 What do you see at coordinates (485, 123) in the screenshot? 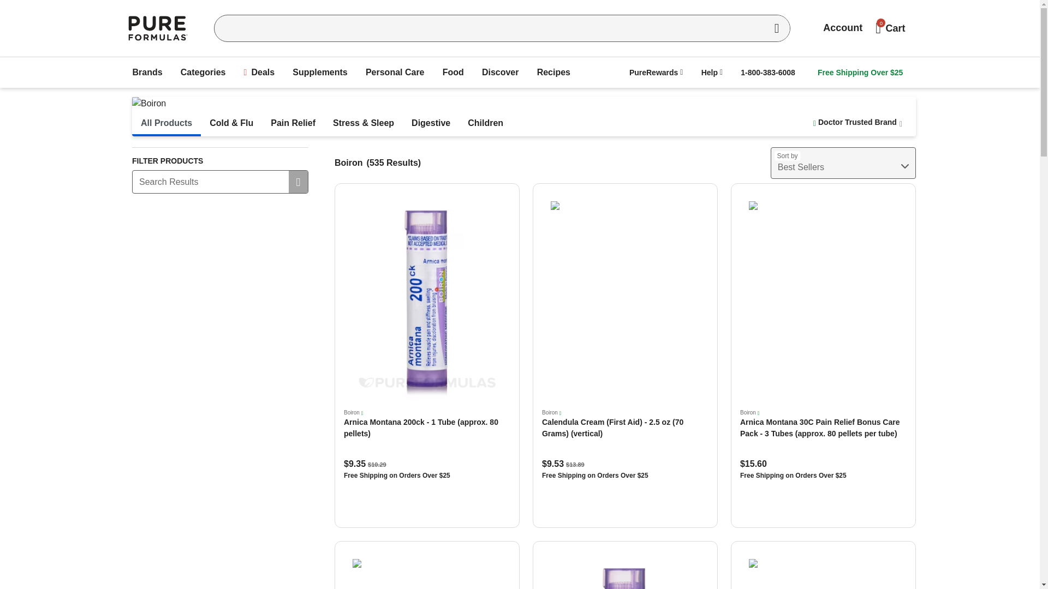
I see `Children` at bounding box center [485, 123].